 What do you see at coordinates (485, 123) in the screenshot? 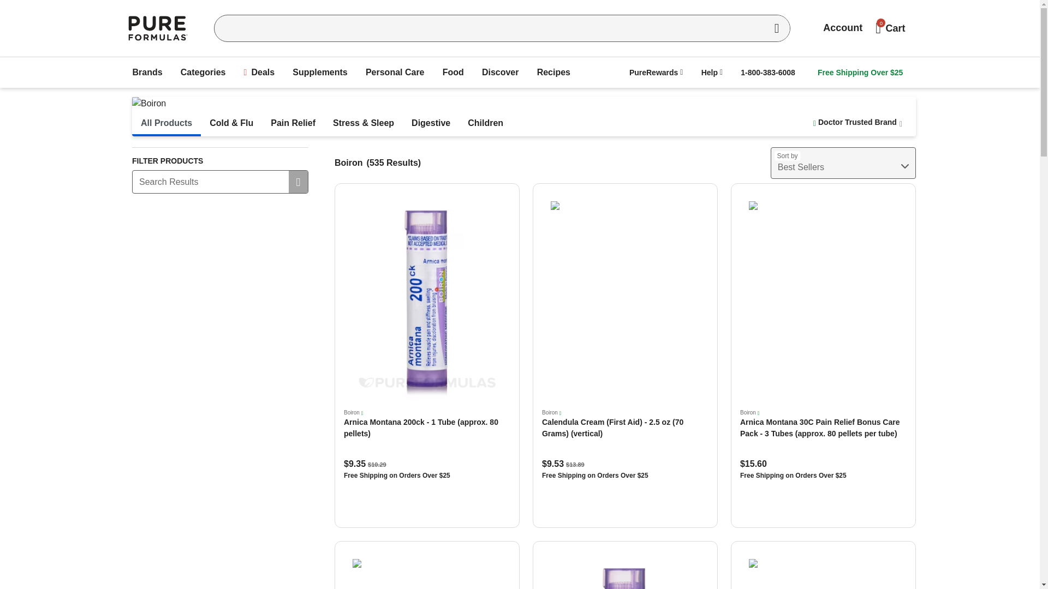
I see `Children` at bounding box center [485, 123].